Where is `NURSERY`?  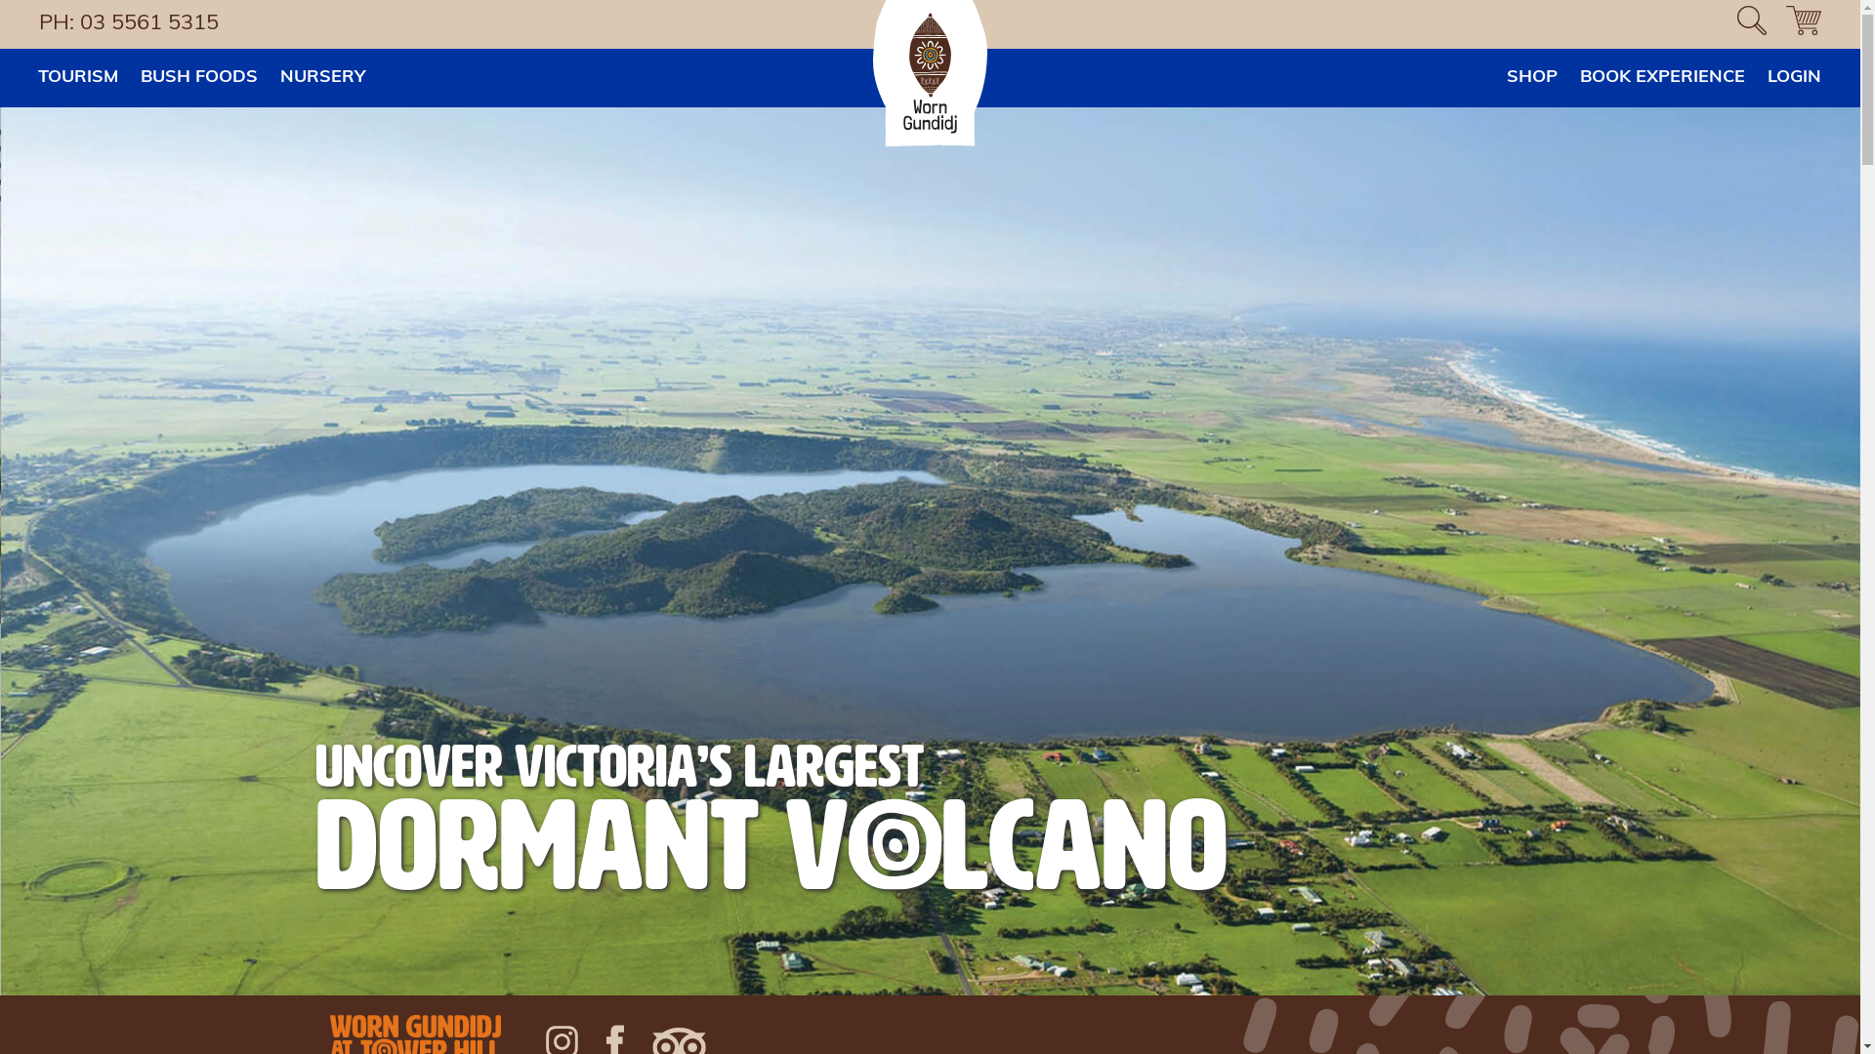
NURSERY is located at coordinates (322, 78).